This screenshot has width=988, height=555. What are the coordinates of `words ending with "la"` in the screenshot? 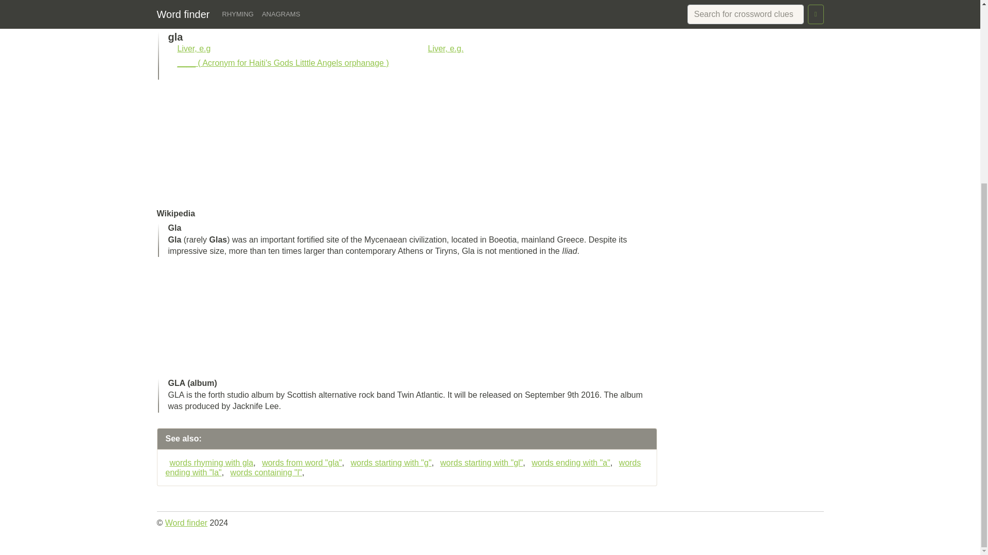 It's located at (403, 468).